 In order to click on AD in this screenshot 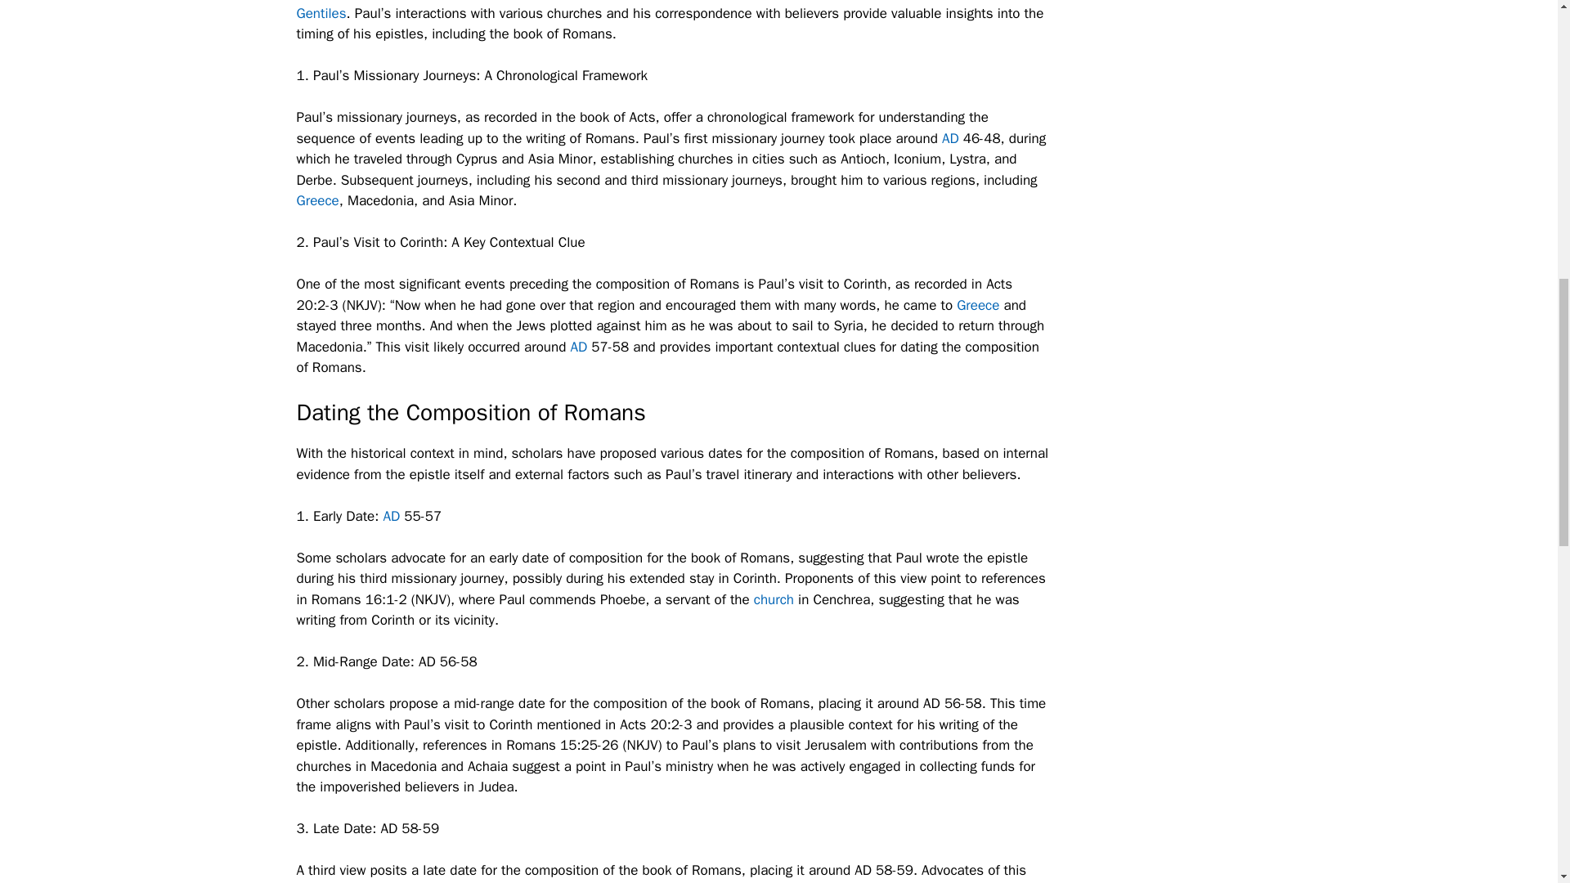, I will do `click(950, 138)`.